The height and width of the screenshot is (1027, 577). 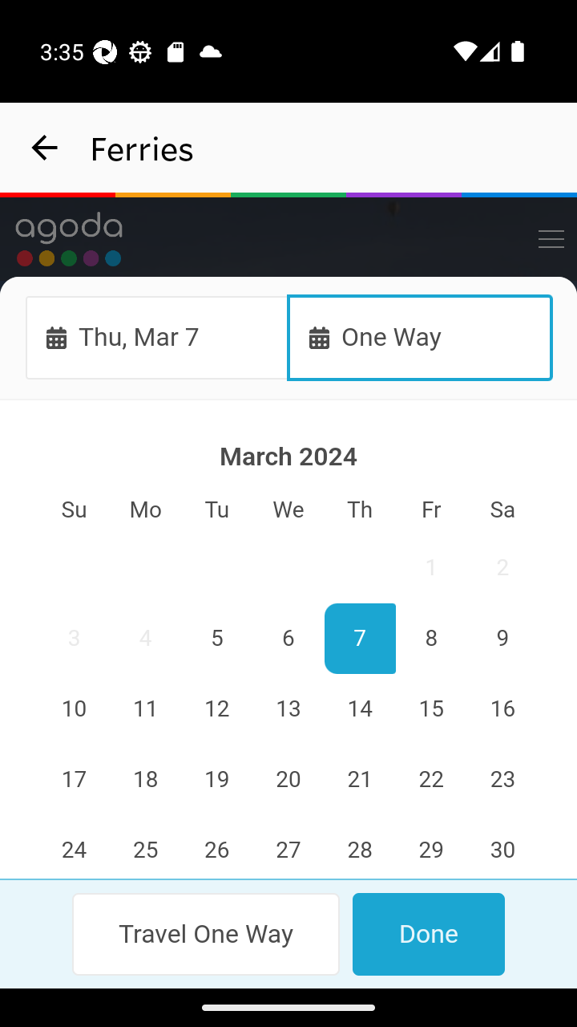 What do you see at coordinates (502, 780) in the screenshot?
I see `23` at bounding box center [502, 780].